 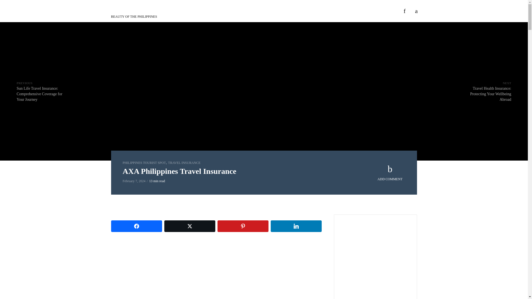 What do you see at coordinates (296, 226) in the screenshot?
I see `Share on LinkedIn` at bounding box center [296, 226].